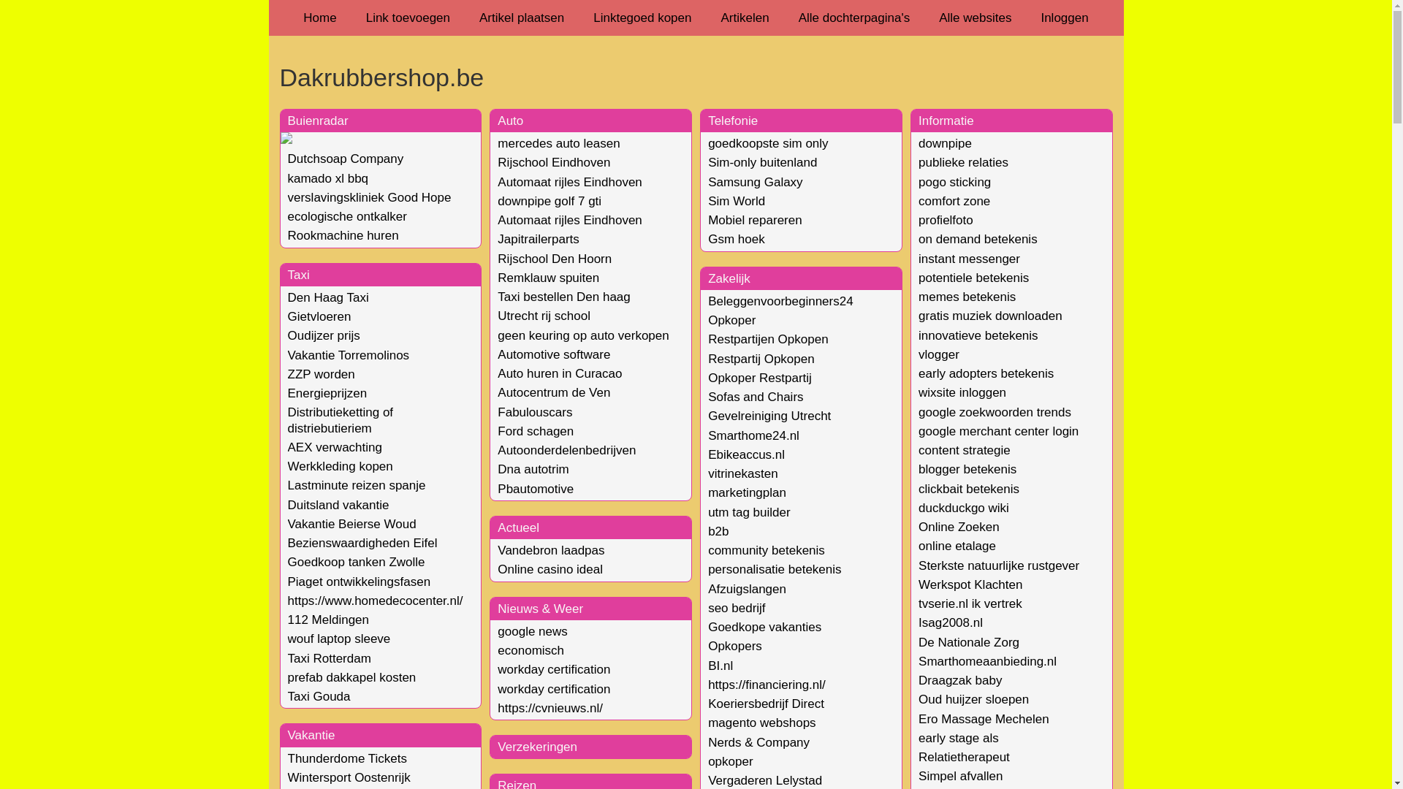 The image size is (1403, 789). Describe the element at coordinates (748, 513) in the screenshot. I see `utm tag builder` at that location.